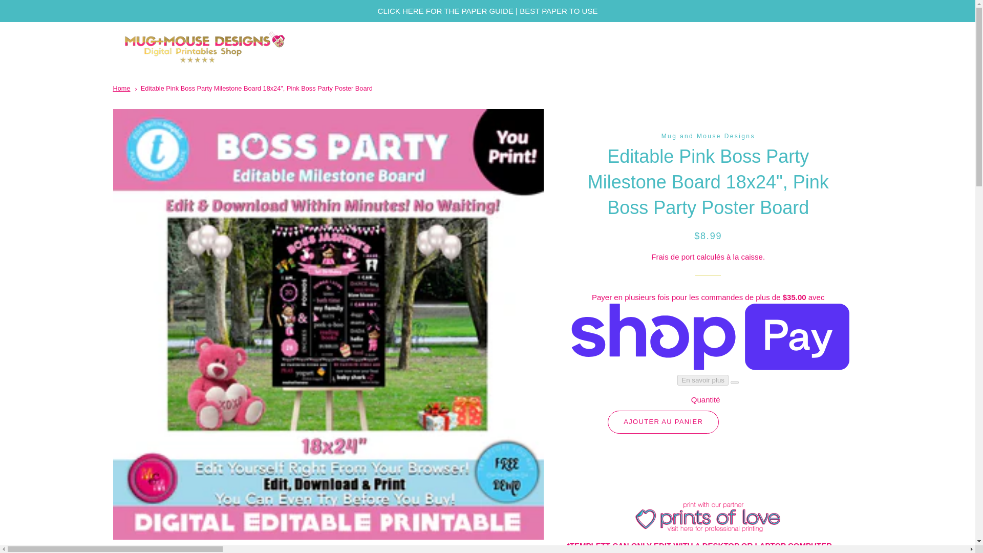 The image size is (983, 553). I want to click on Home, so click(121, 88).